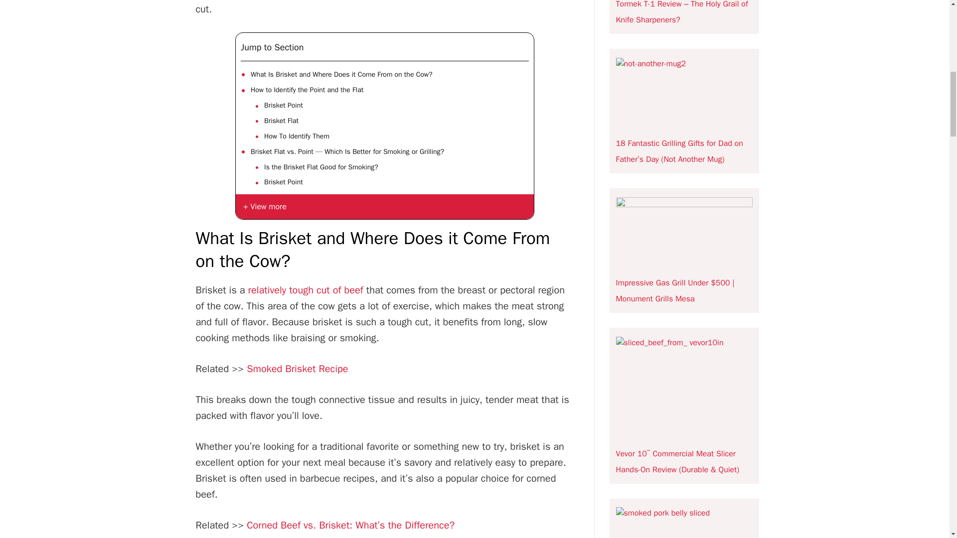 This screenshot has height=538, width=957. I want to click on View more, so click(385, 206).